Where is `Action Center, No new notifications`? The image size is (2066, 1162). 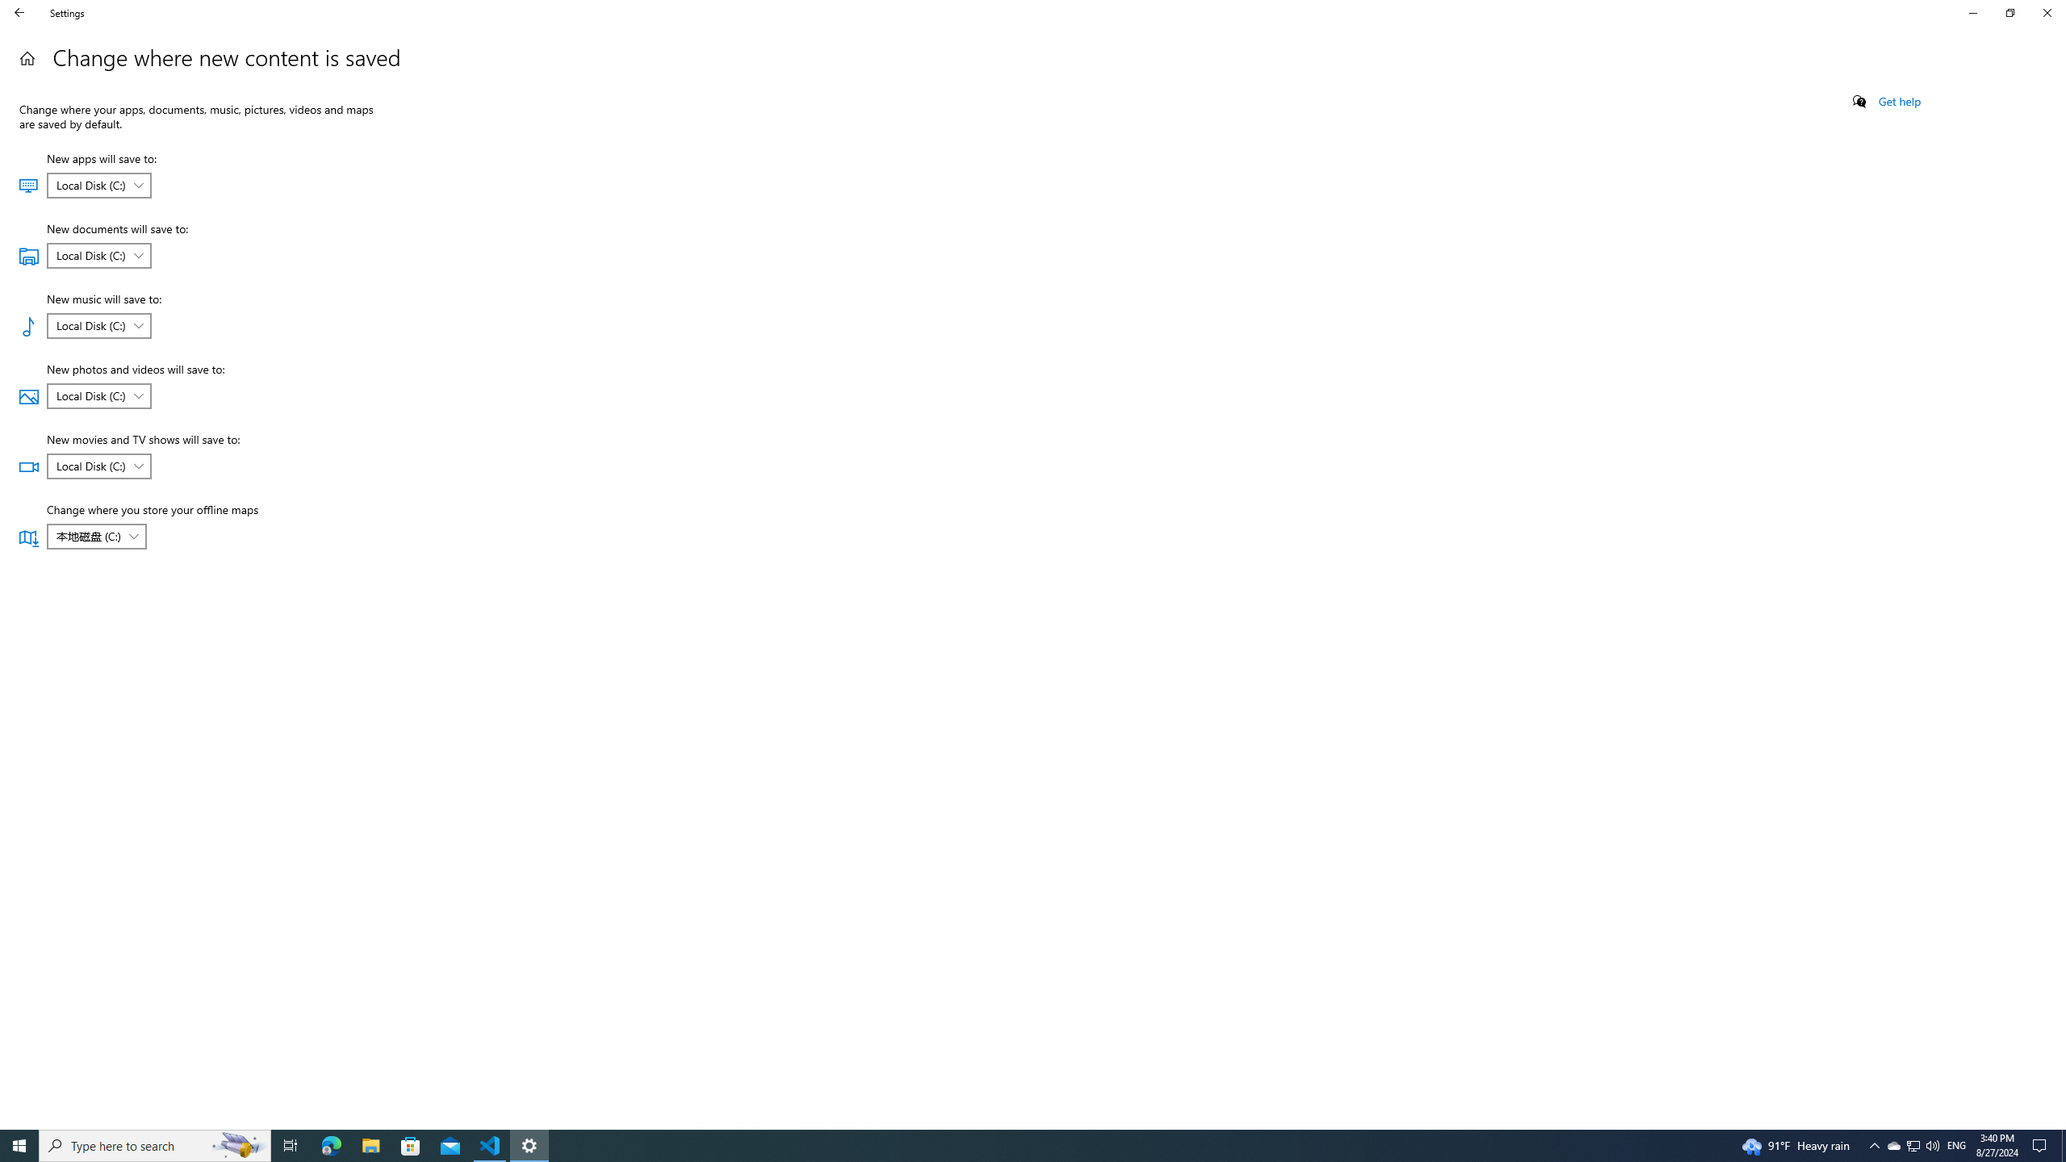
Action Center, No new notifications is located at coordinates (2042, 1146).